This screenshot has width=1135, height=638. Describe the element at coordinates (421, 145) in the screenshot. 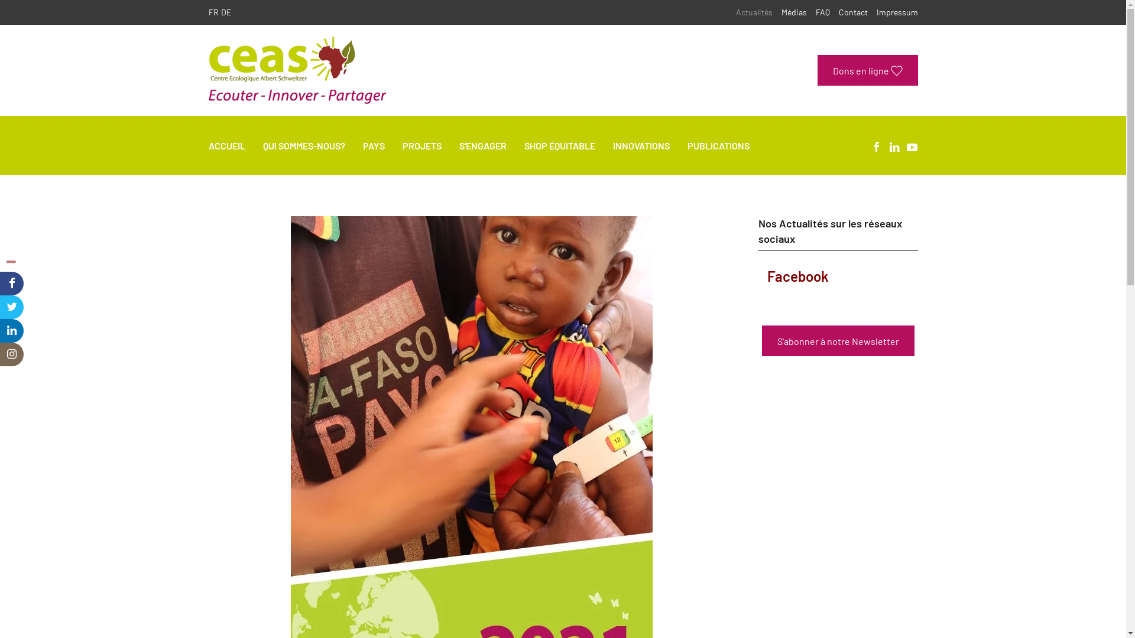

I see `PROJETS` at that location.